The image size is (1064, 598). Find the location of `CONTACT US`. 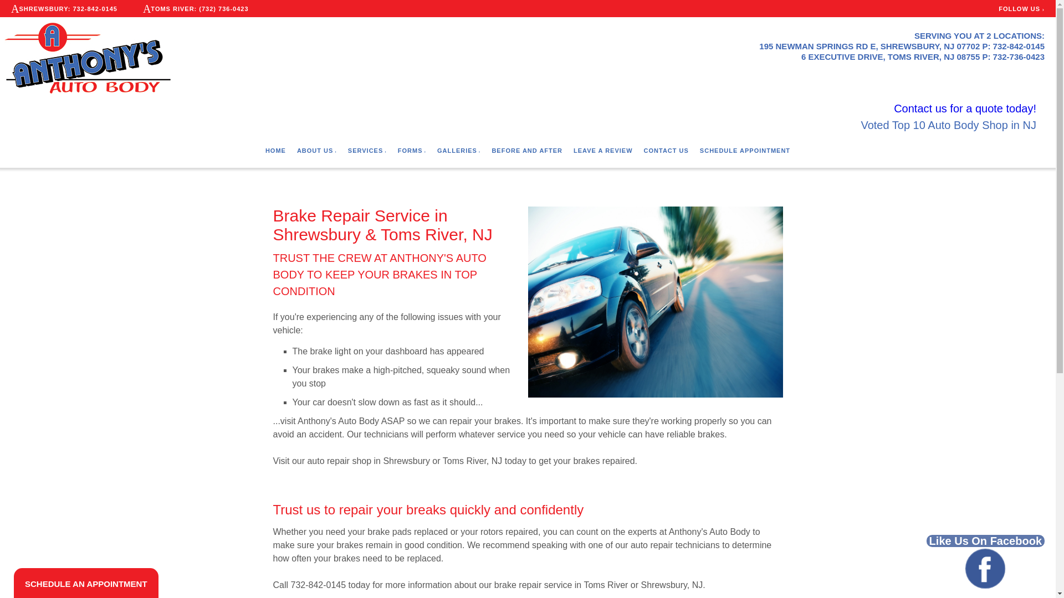

CONTACT US is located at coordinates (666, 151).